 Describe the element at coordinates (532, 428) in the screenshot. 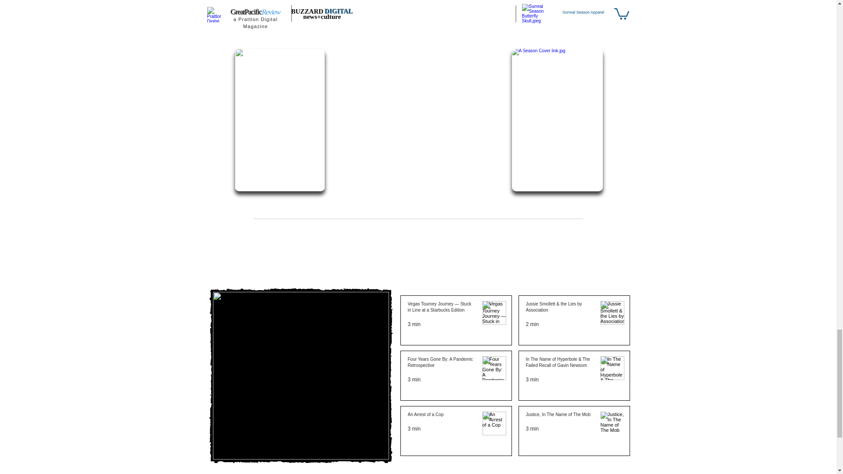

I see `3 min` at that location.